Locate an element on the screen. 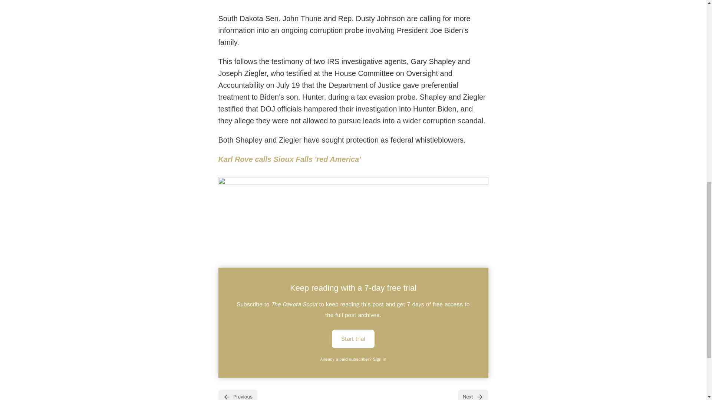 The image size is (712, 400). Start trial is located at coordinates (353, 338).